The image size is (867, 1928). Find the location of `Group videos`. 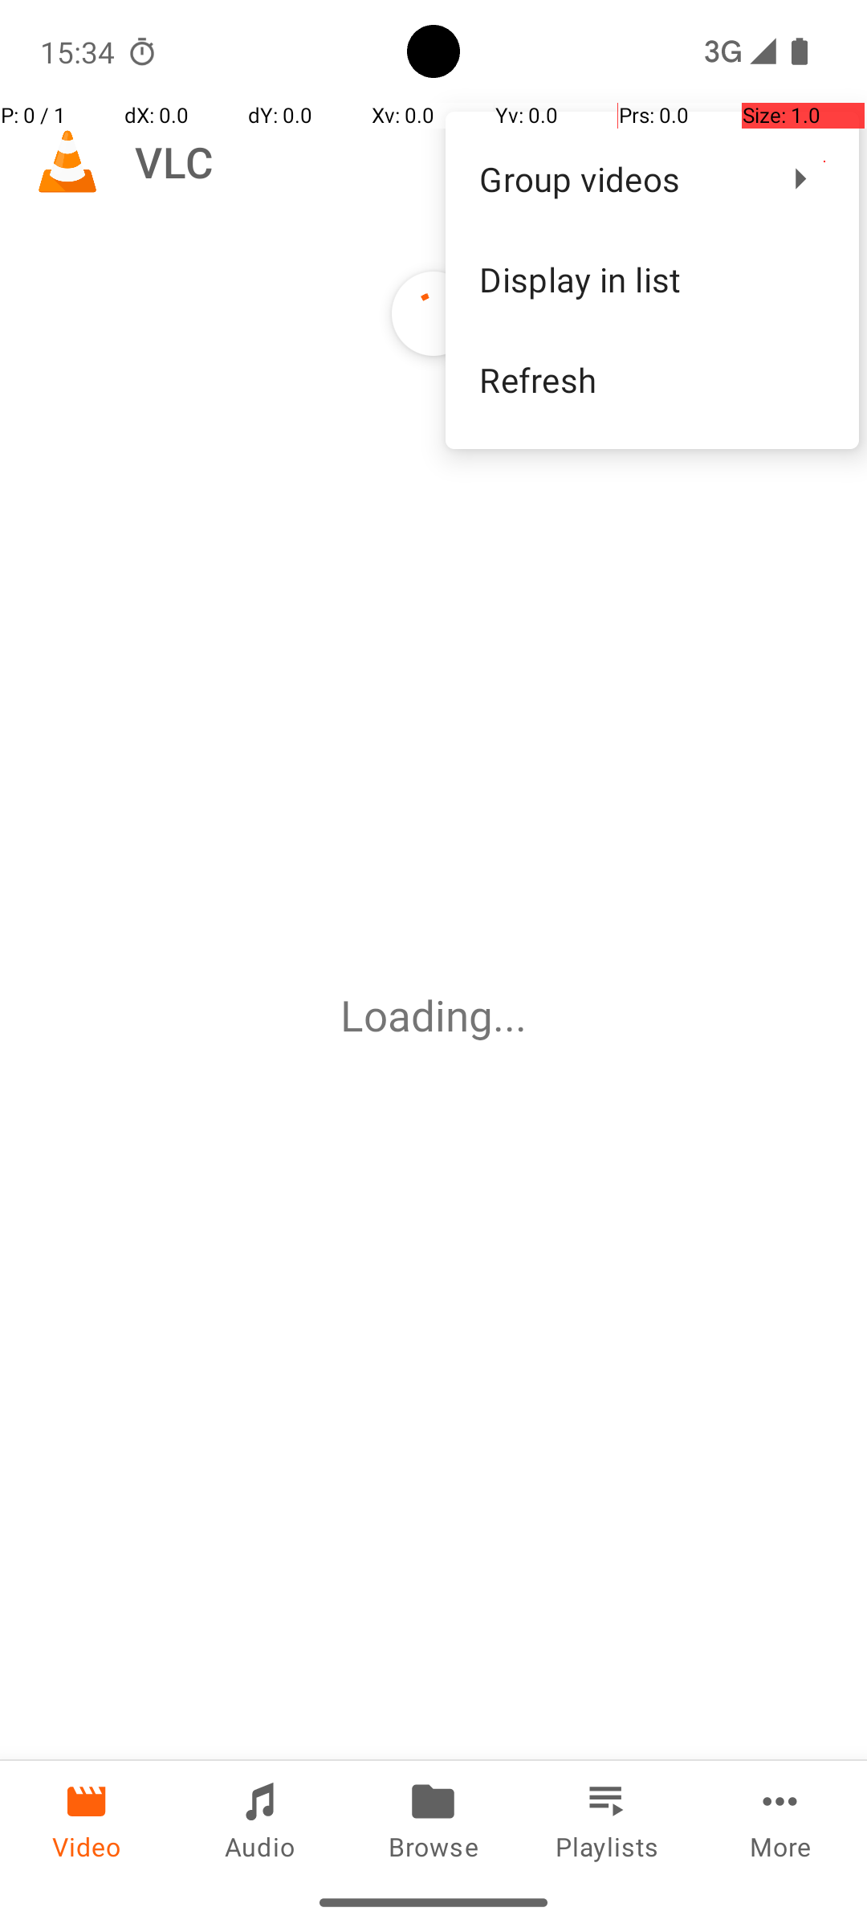

Group videos is located at coordinates (618, 178).